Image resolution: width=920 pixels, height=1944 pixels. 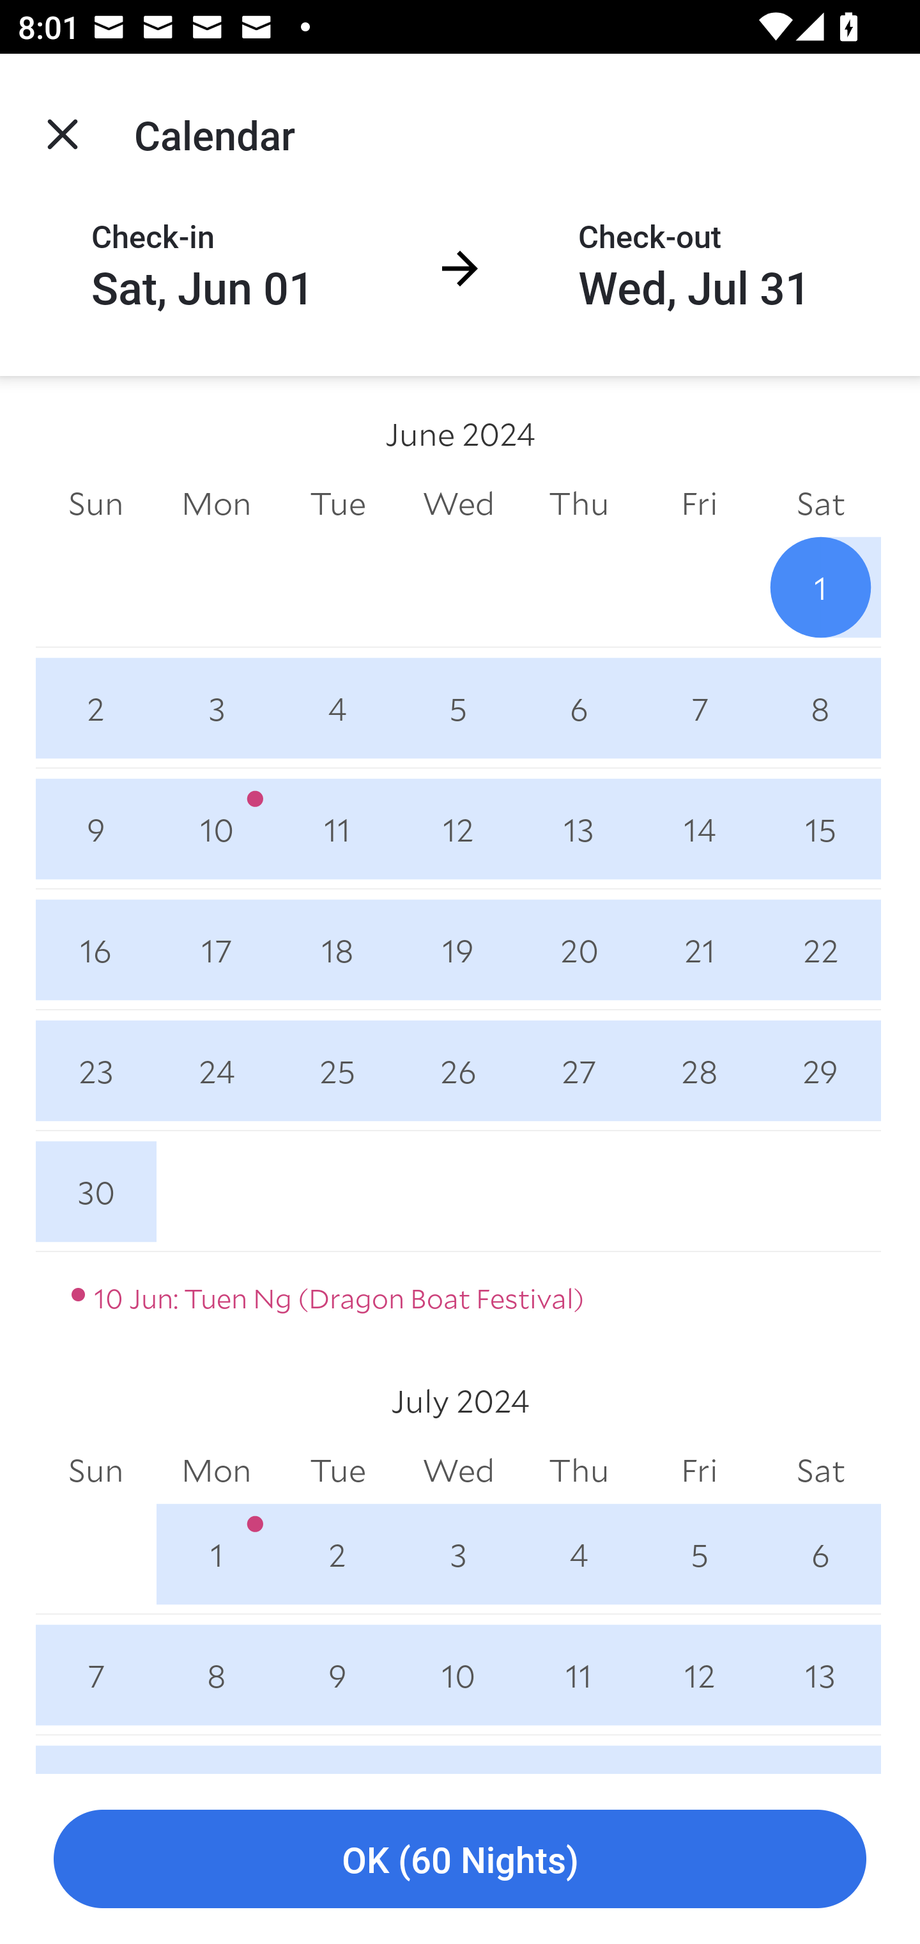 I want to click on Mon, so click(x=216, y=1470).